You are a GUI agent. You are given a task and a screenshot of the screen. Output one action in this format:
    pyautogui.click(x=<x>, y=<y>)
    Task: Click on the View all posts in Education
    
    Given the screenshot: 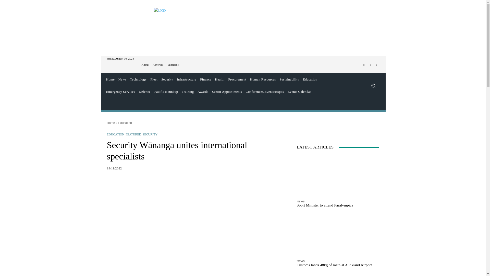 What is the action you would take?
    pyautogui.click(x=125, y=123)
    